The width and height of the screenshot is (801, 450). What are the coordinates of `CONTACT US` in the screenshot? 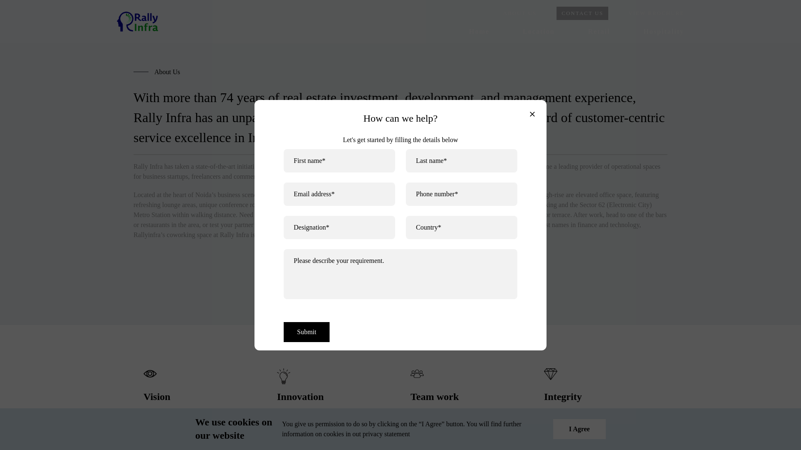 It's located at (582, 13).